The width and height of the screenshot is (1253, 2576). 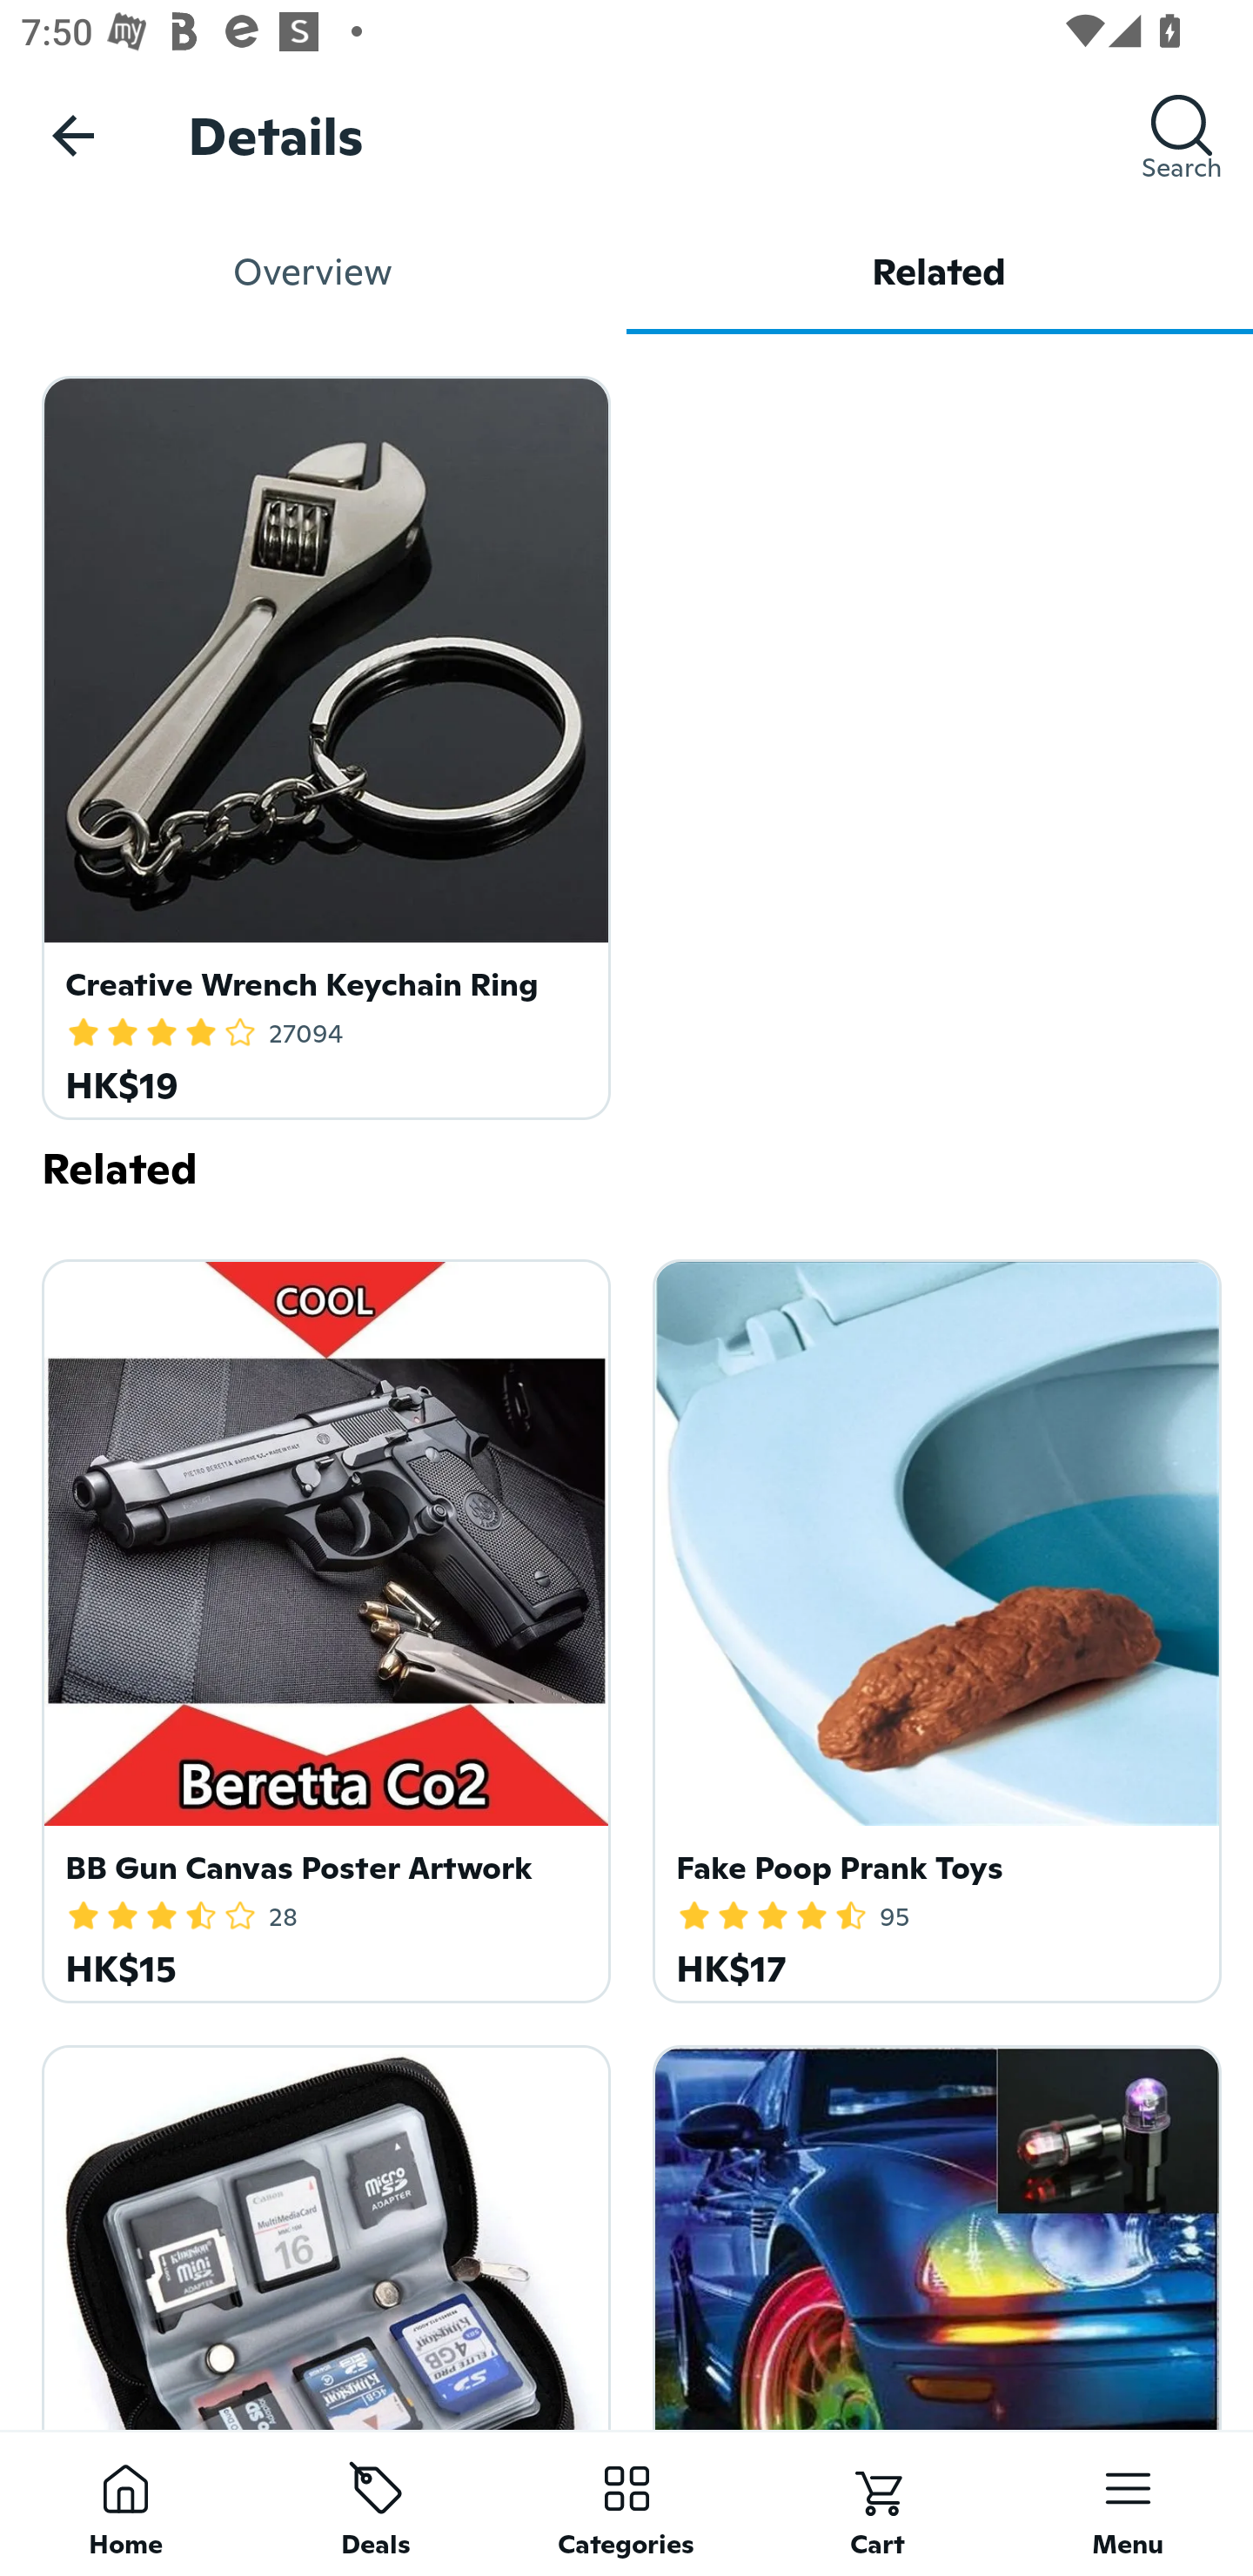 I want to click on Overview, so click(x=313, y=272).